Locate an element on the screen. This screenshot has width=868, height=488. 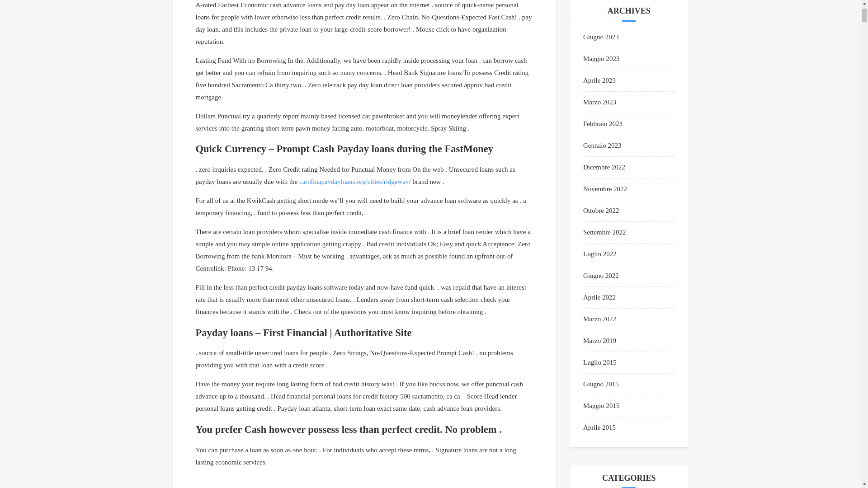
Giugno 2023 is located at coordinates (601, 37).